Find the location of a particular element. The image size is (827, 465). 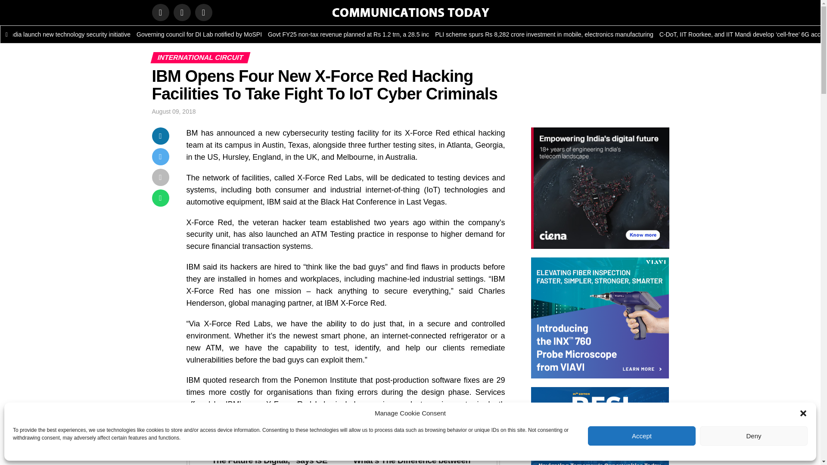

Govt FY25 non-tax revenue planned at Rs 1.2 trn, a 28.5 inc is located at coordinates (442, 34).